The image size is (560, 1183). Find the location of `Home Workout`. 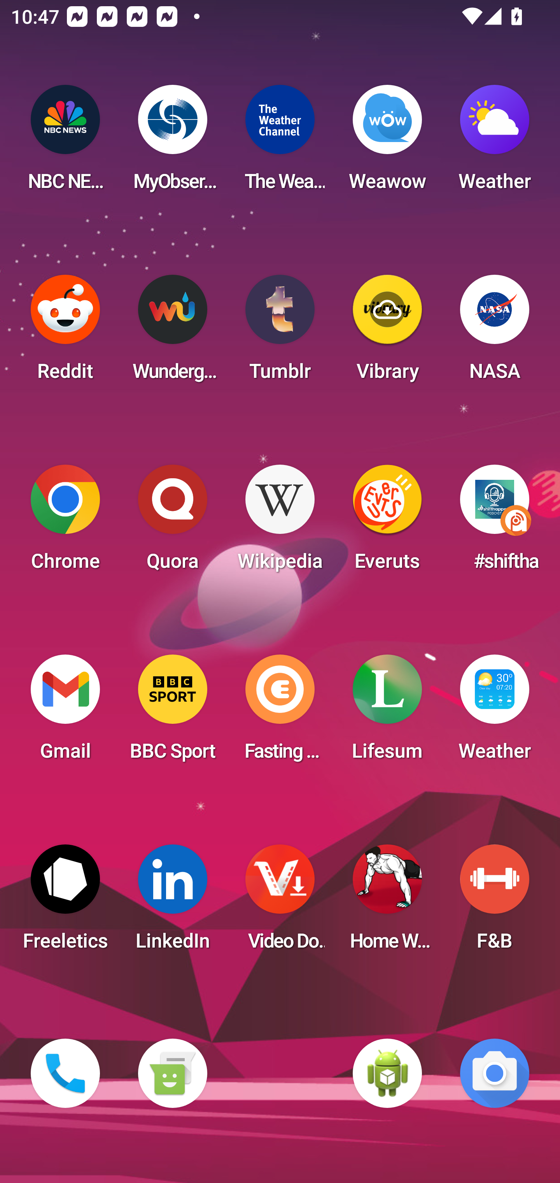

Home Workout is located at coordinates (387, 902).